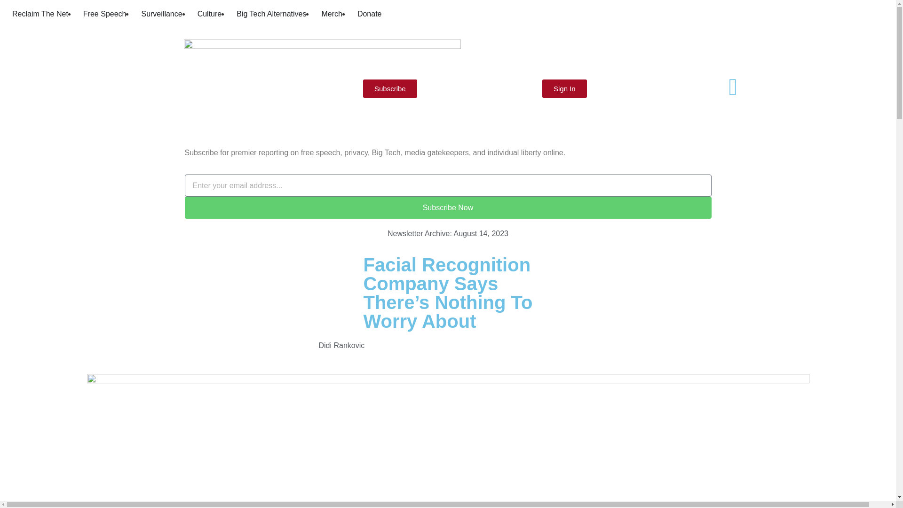  I want to click on Culture, so click(210, 14).